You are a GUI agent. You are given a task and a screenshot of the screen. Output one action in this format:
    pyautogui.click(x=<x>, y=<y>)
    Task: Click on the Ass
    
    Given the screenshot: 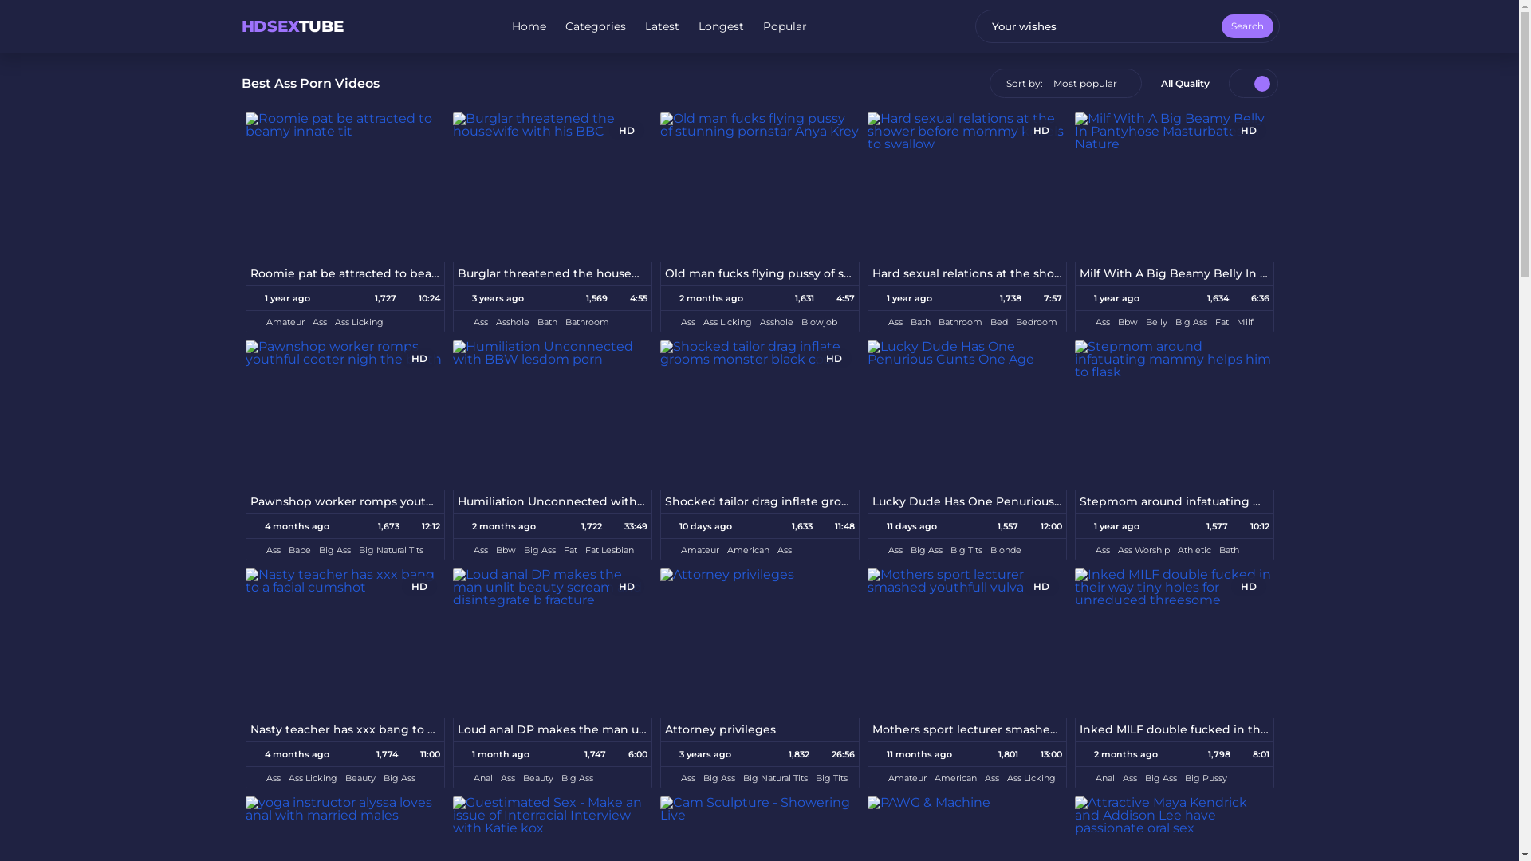 What is the action you would take?
    pyautogui.click(x=1103, y=550)
    